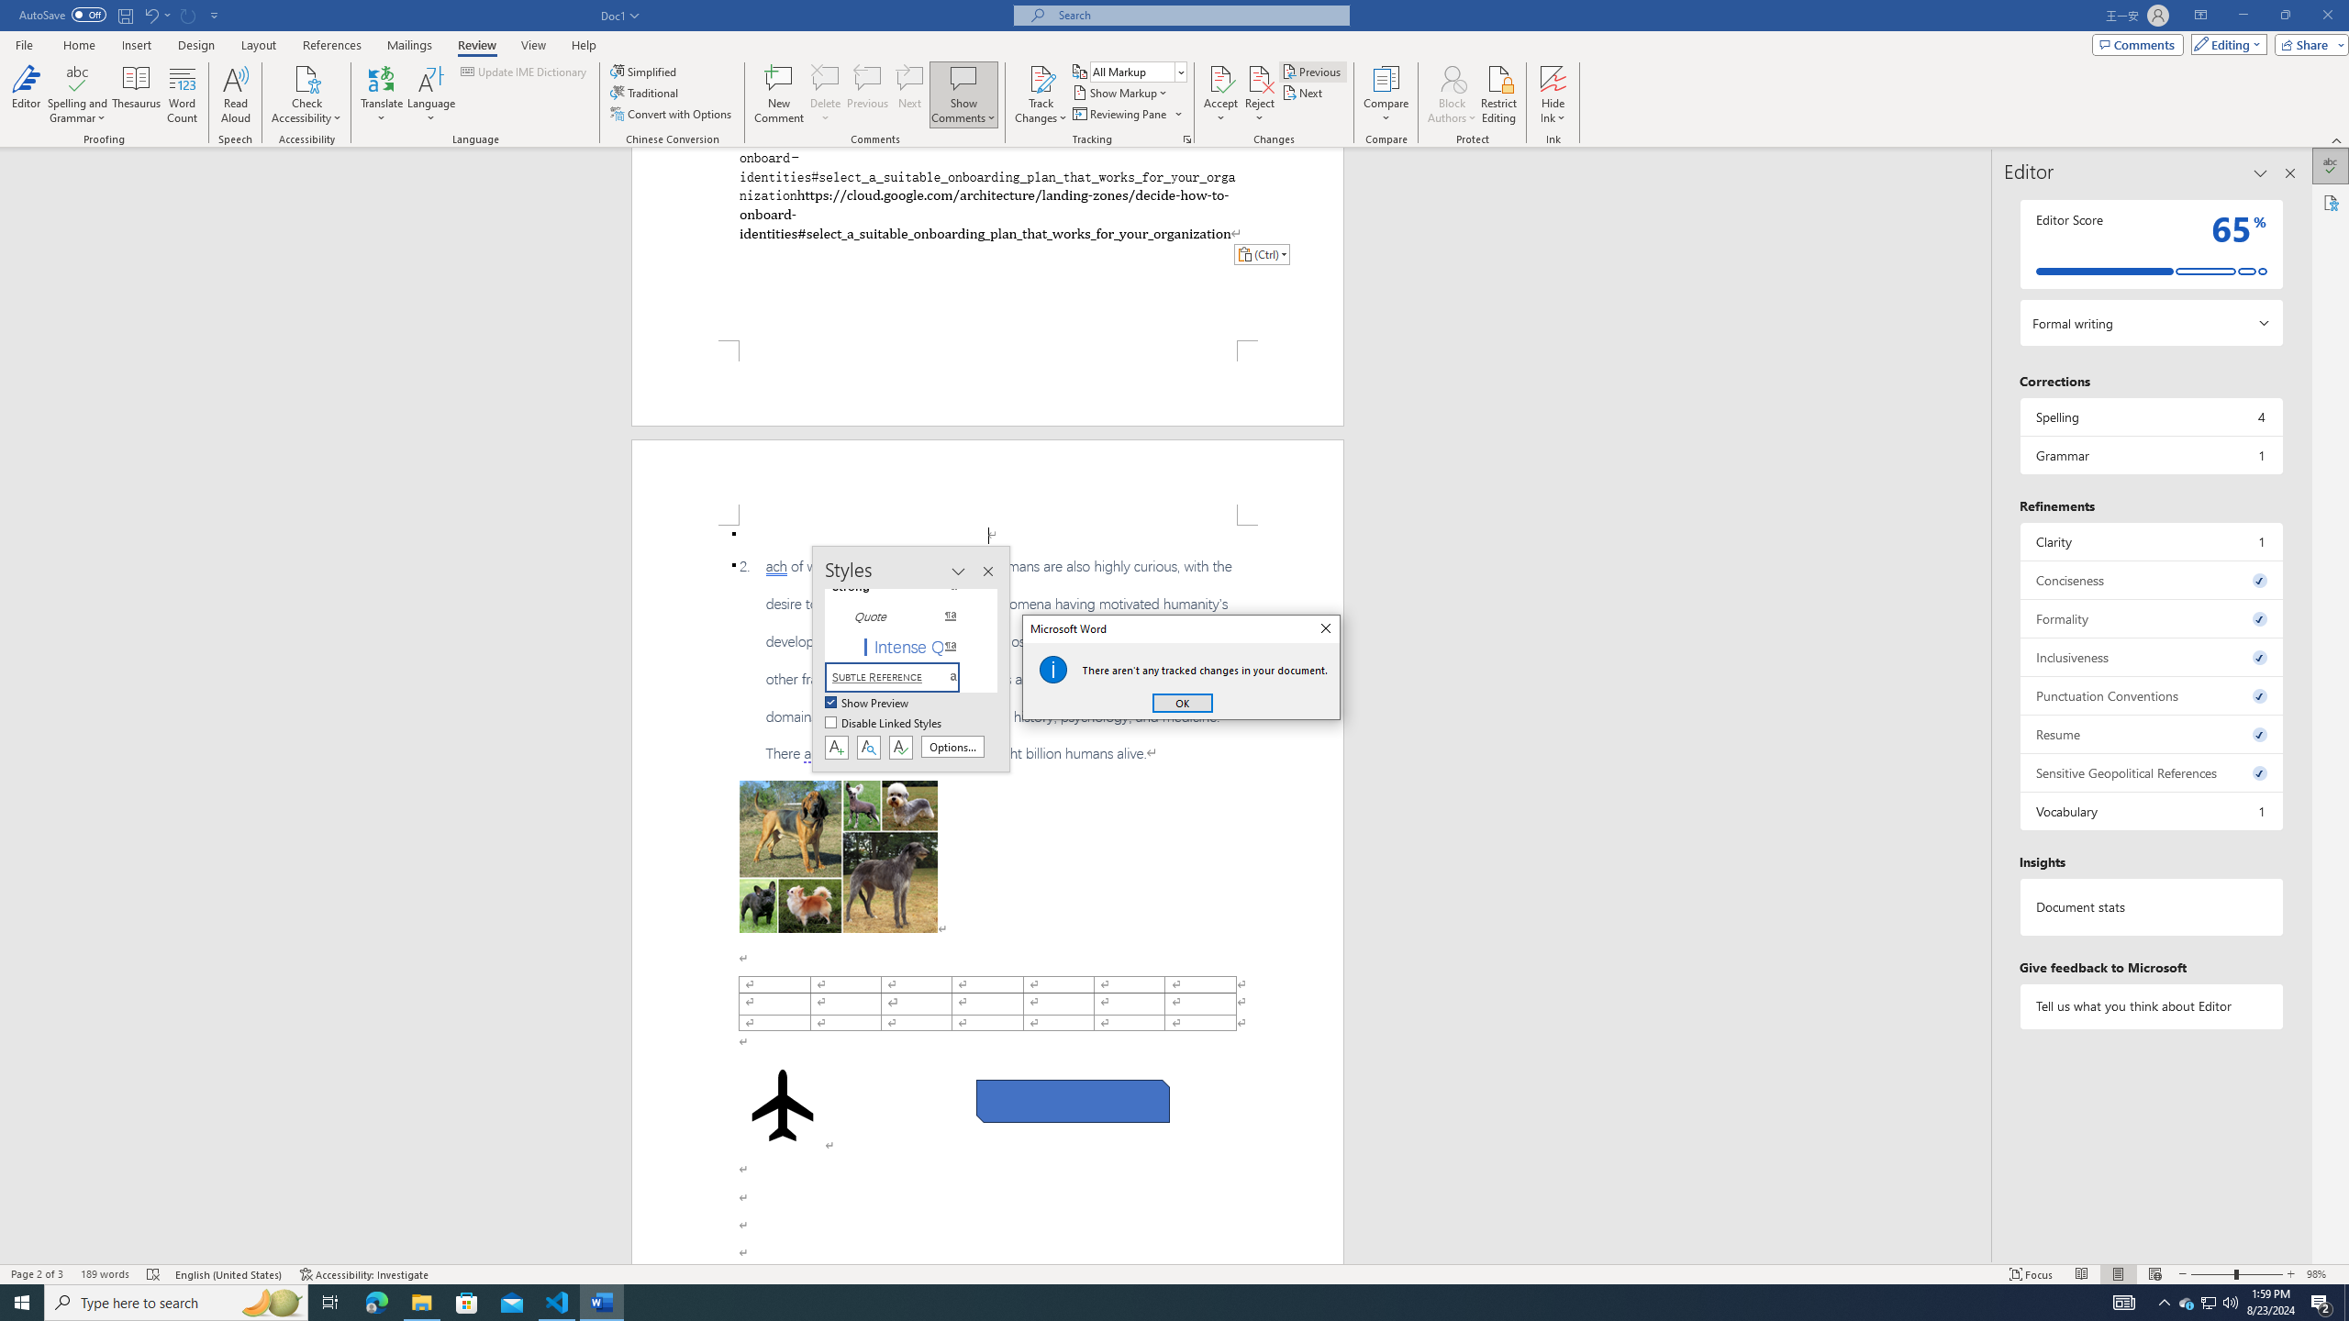  I want to click on Compare, so click(1386, 94).